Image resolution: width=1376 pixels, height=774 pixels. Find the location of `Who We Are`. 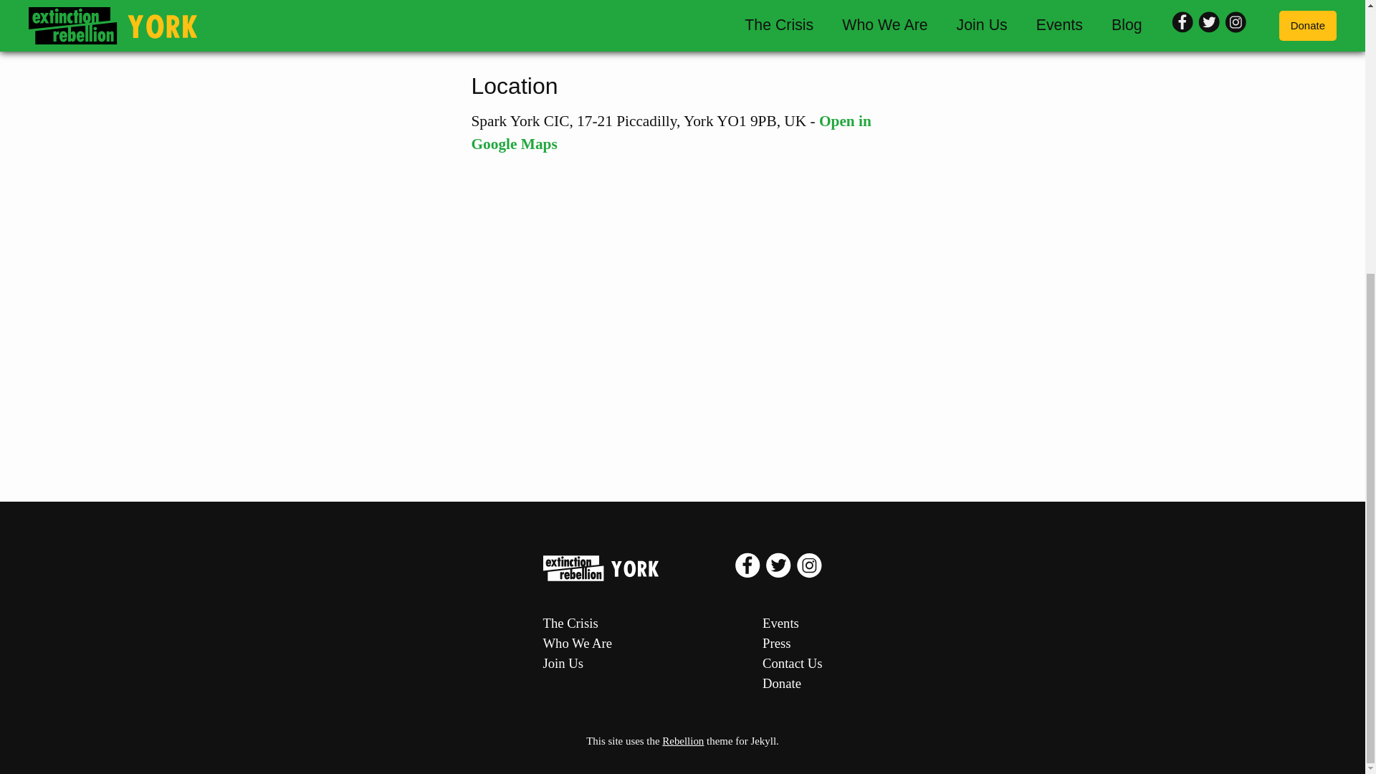

Who We Are is located at coordinates (578, 644).